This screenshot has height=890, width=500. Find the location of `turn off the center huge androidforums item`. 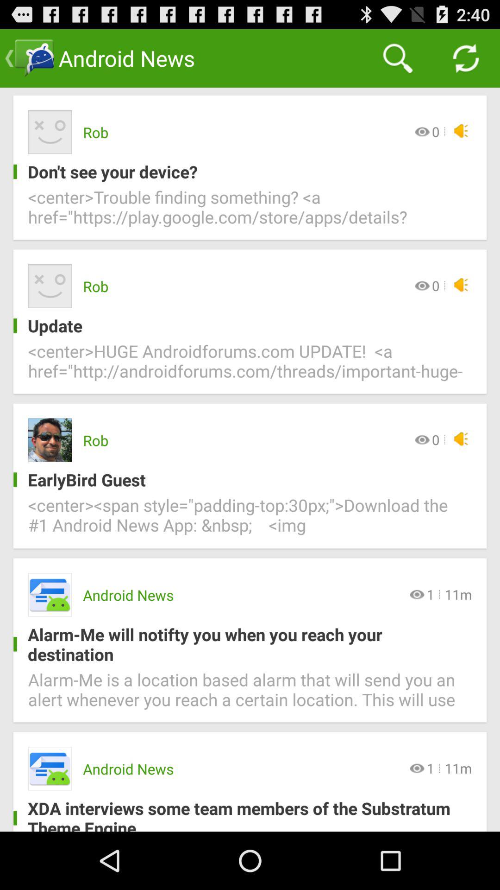

turn off the center huge androidforums item is located at coordinates (250, 366).